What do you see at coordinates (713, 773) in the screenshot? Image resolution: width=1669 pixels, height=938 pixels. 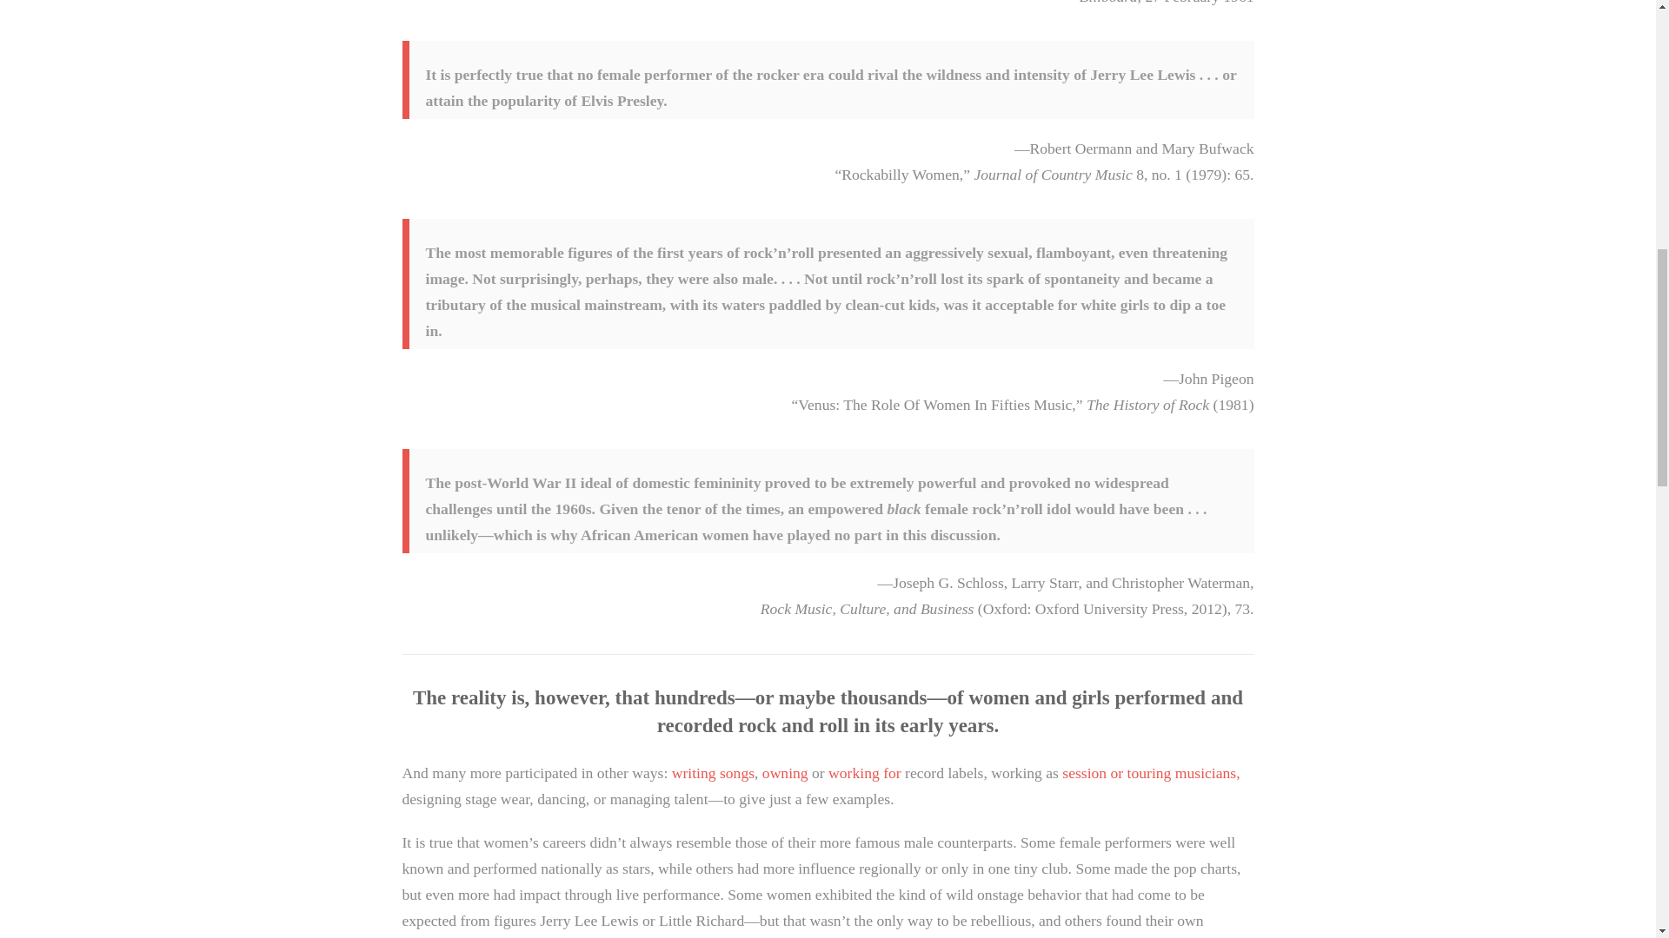 I see `writing songs` at bounding box center [713, 773].